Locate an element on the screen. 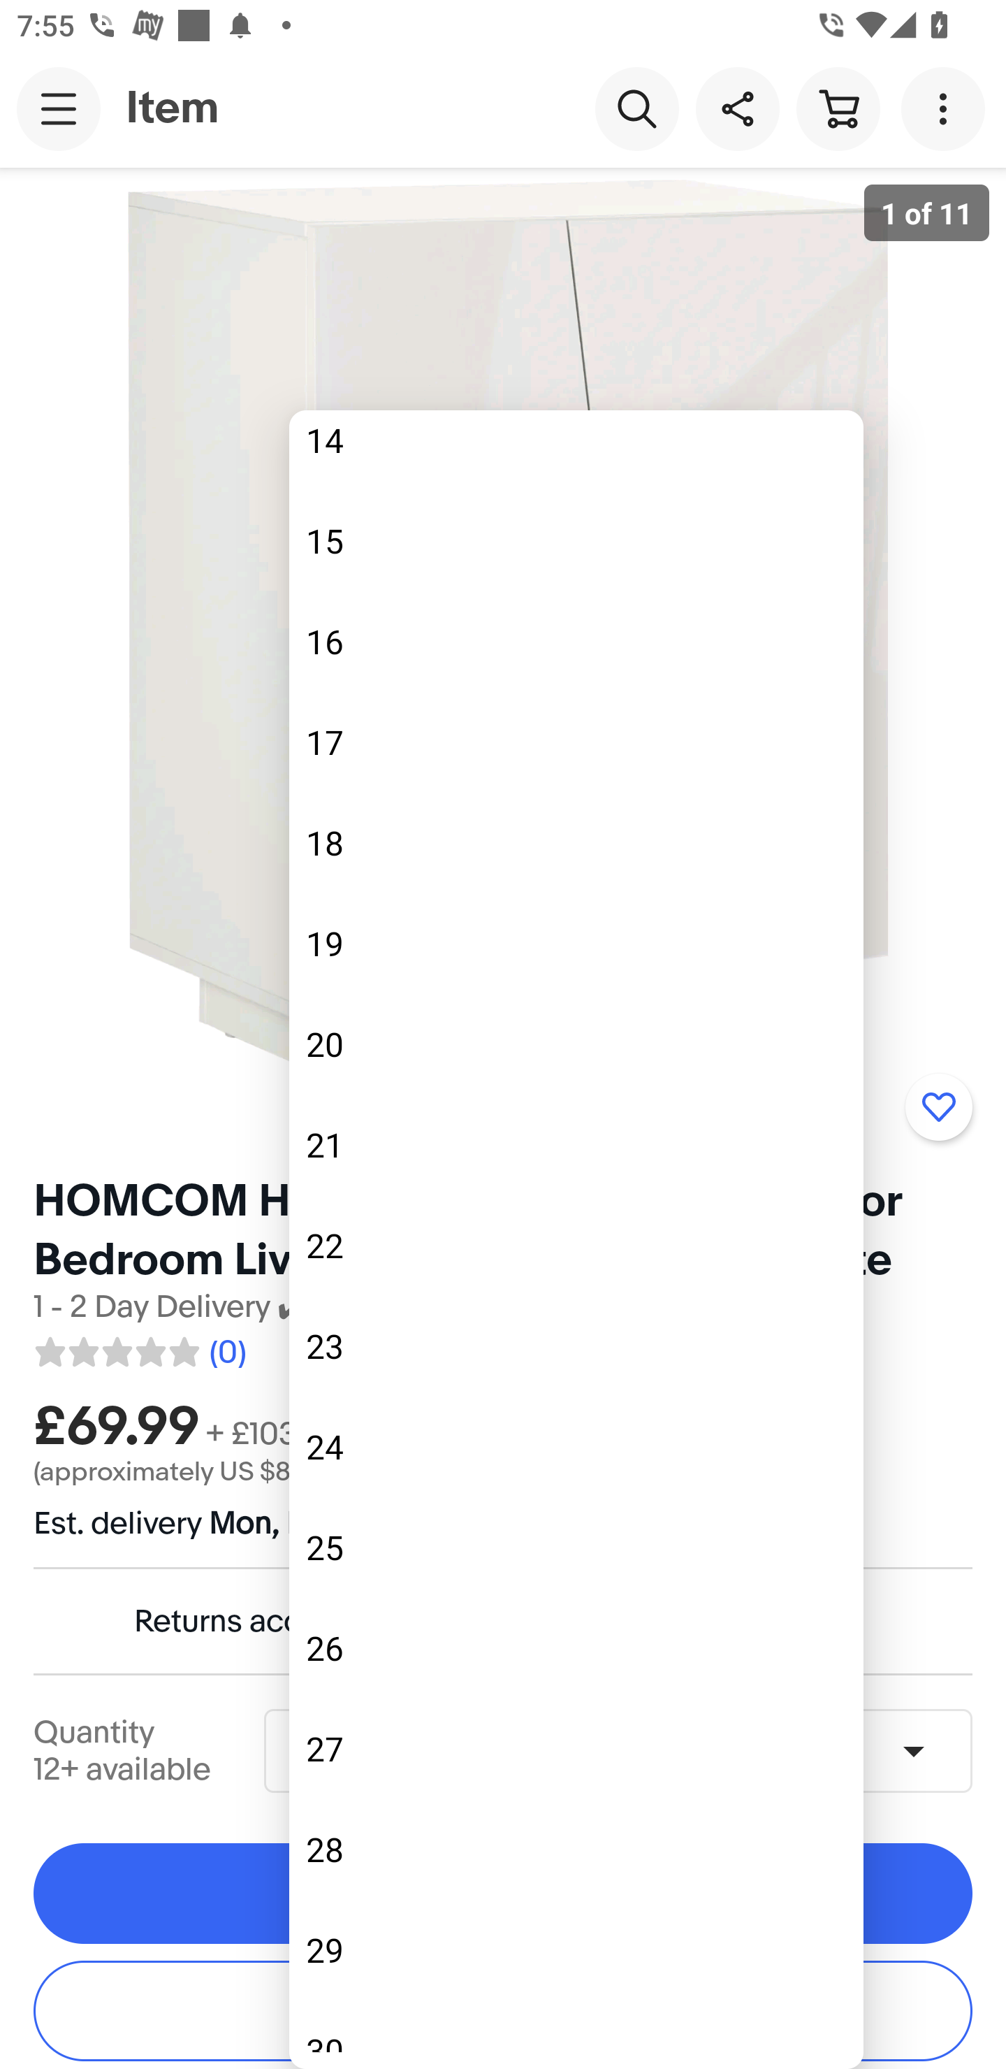 The width and height of the screenshot is (1006, 2069). 21 is located at coordinates (576, 1145).